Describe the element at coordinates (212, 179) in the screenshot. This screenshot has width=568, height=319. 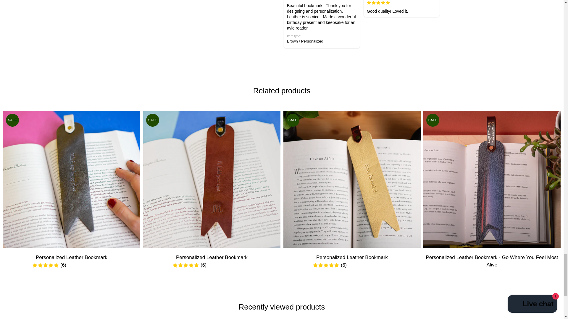
I see `Personalized Leather Bookmark` at that location.